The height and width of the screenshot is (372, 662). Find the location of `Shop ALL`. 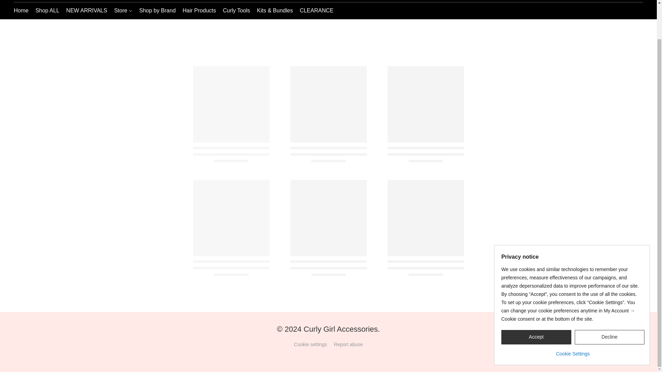

Shop ALL is located at coordinates (47, 10).